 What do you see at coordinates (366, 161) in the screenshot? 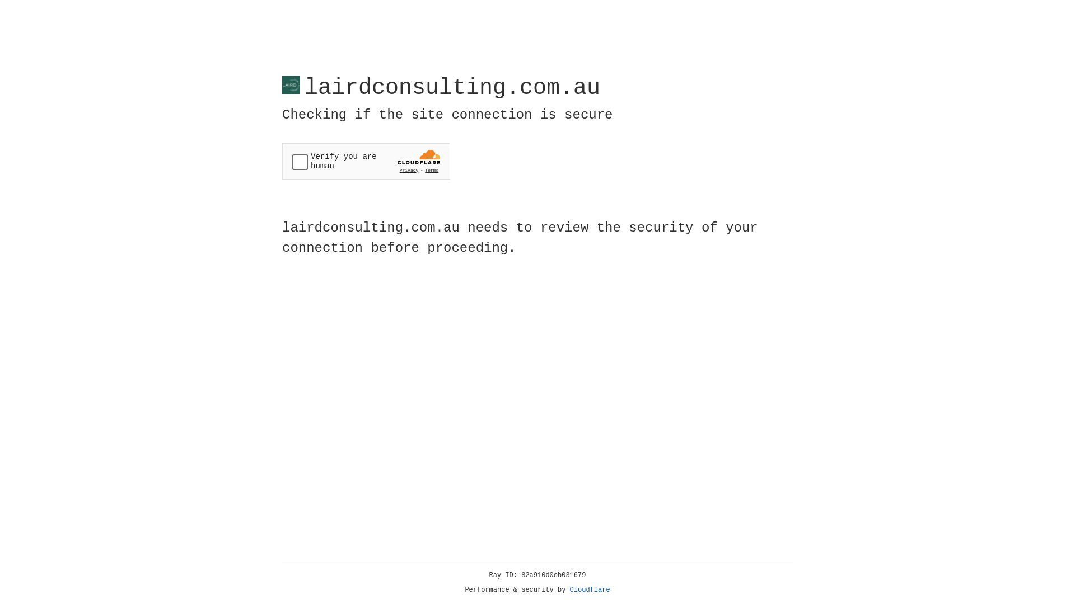
I see `Widget containing a Cloudflare security challenge` at bounding box center [366, 161].